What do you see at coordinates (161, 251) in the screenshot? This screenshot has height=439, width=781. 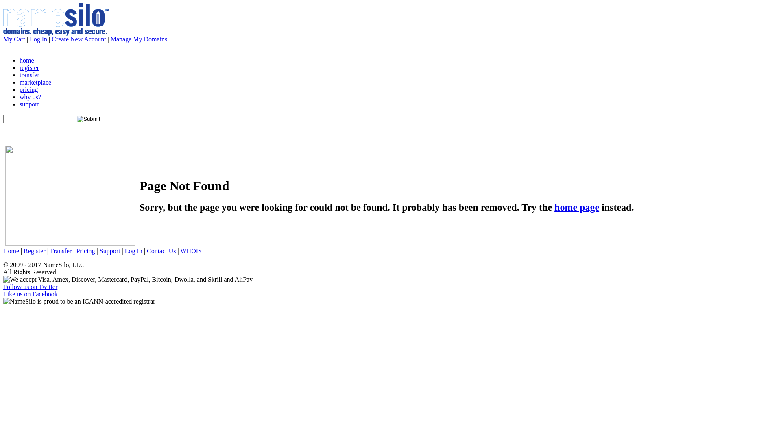 I see `Contact Us` at bounding box center [161, 251].